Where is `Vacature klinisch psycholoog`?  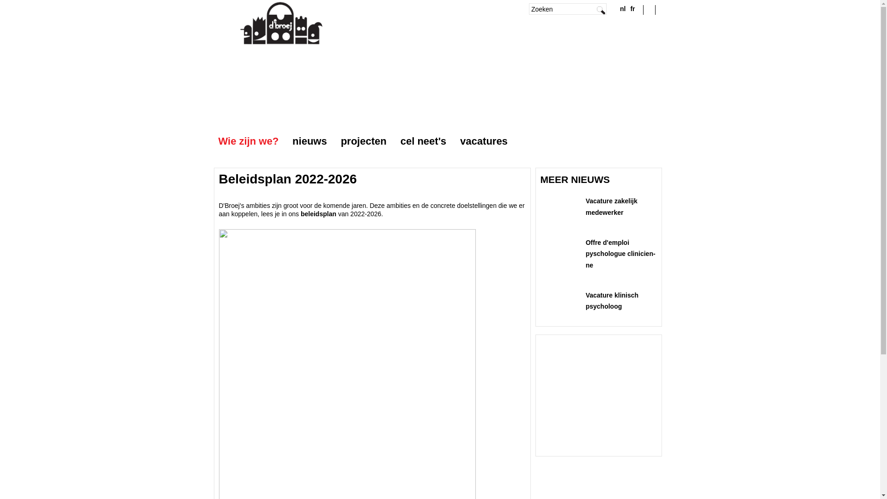
Vacature klinisch psycholoog is located at coordinates (612, 301).